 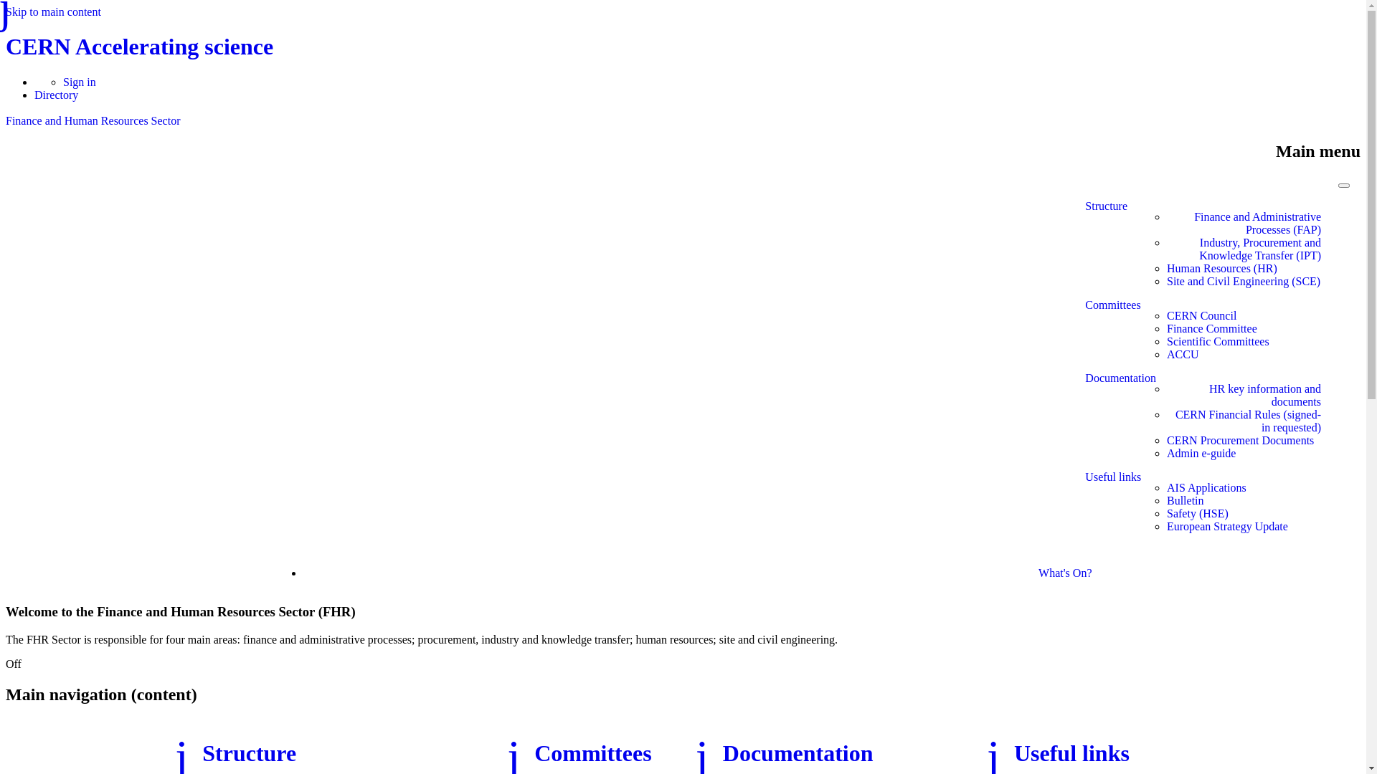 What do you see at coordinates (1065, 573) in the screenshot?
I see `What's On?` at bounding box center [1065, 573].